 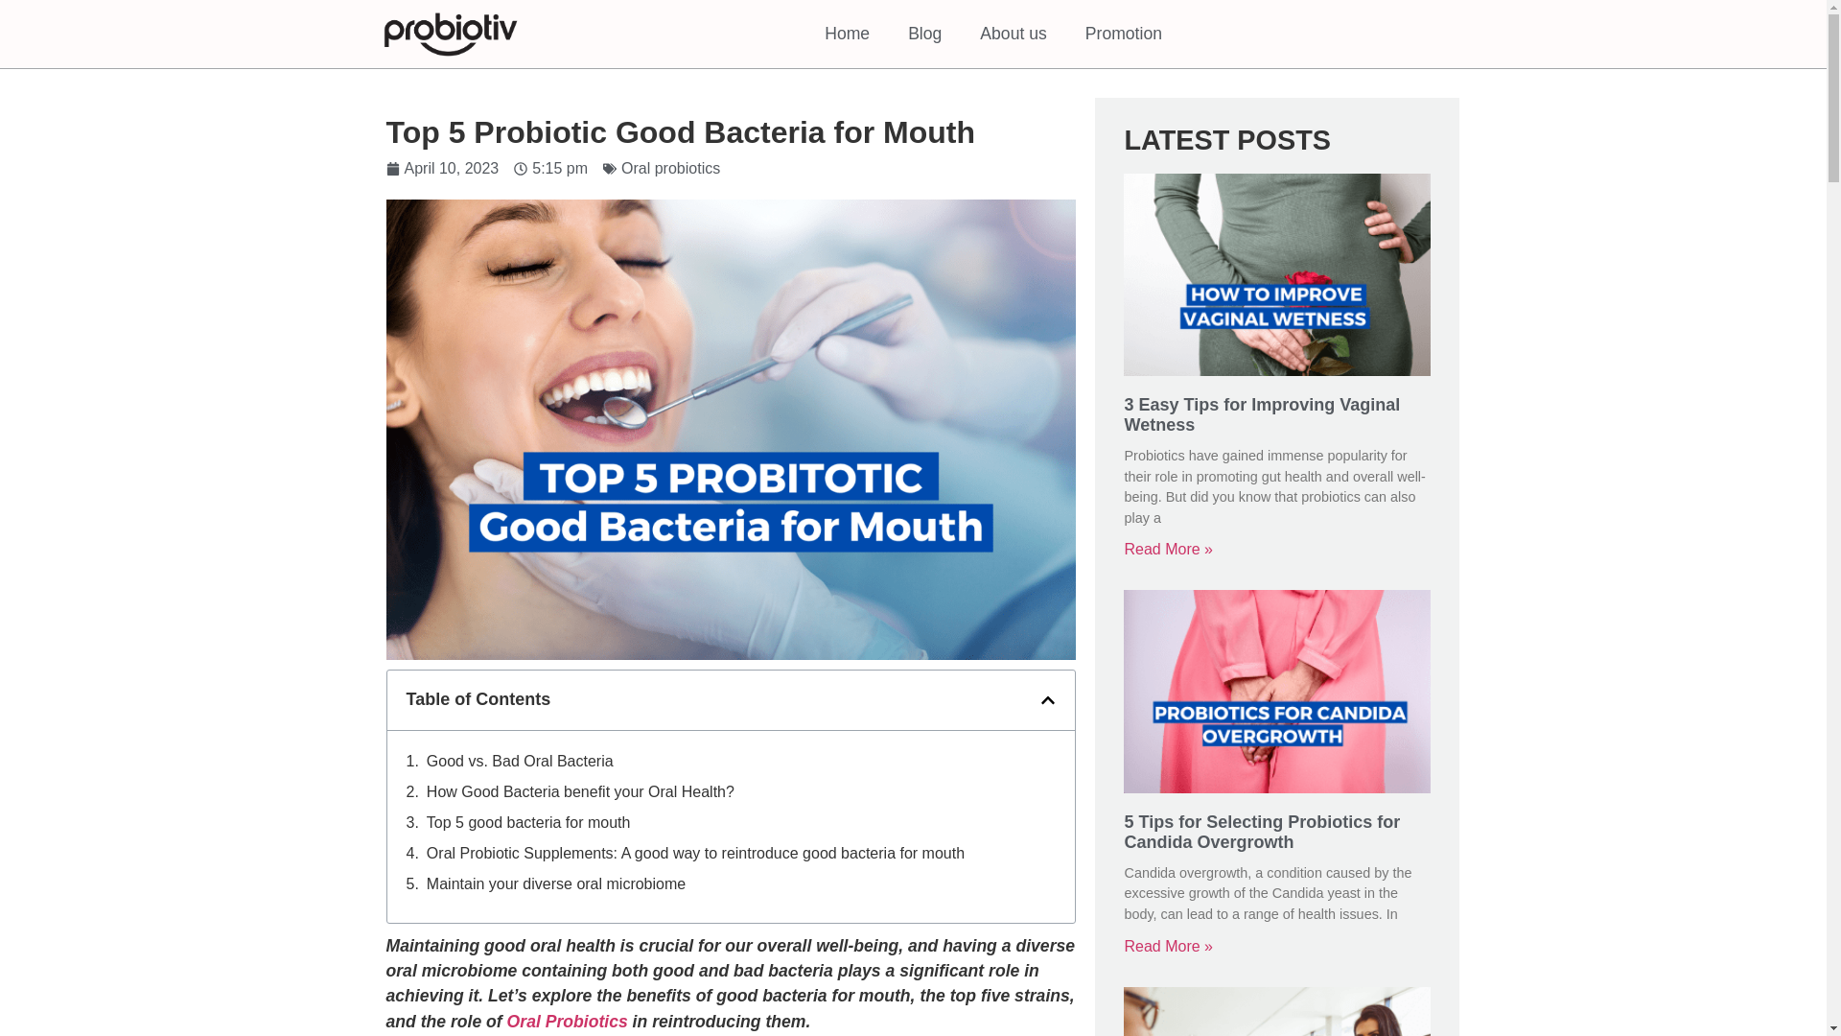 What do you see at coordinates (568, 1021) in the screenshot?
I see `Oral Probiotics` at bounding box center [568, 1021].